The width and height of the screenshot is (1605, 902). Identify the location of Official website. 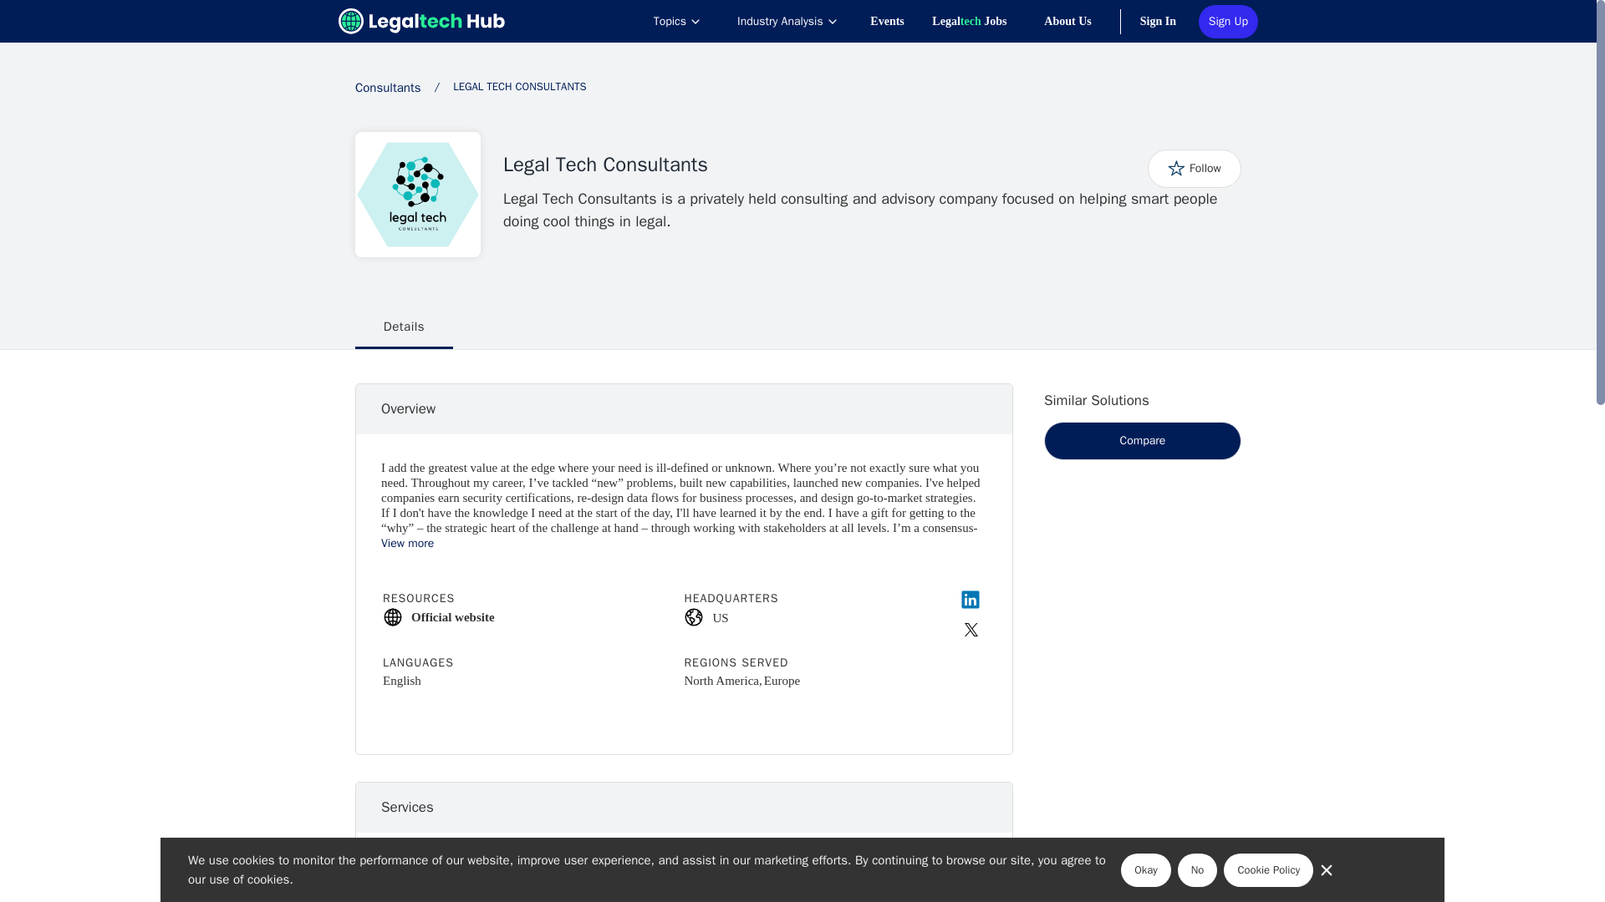
(533, 616).